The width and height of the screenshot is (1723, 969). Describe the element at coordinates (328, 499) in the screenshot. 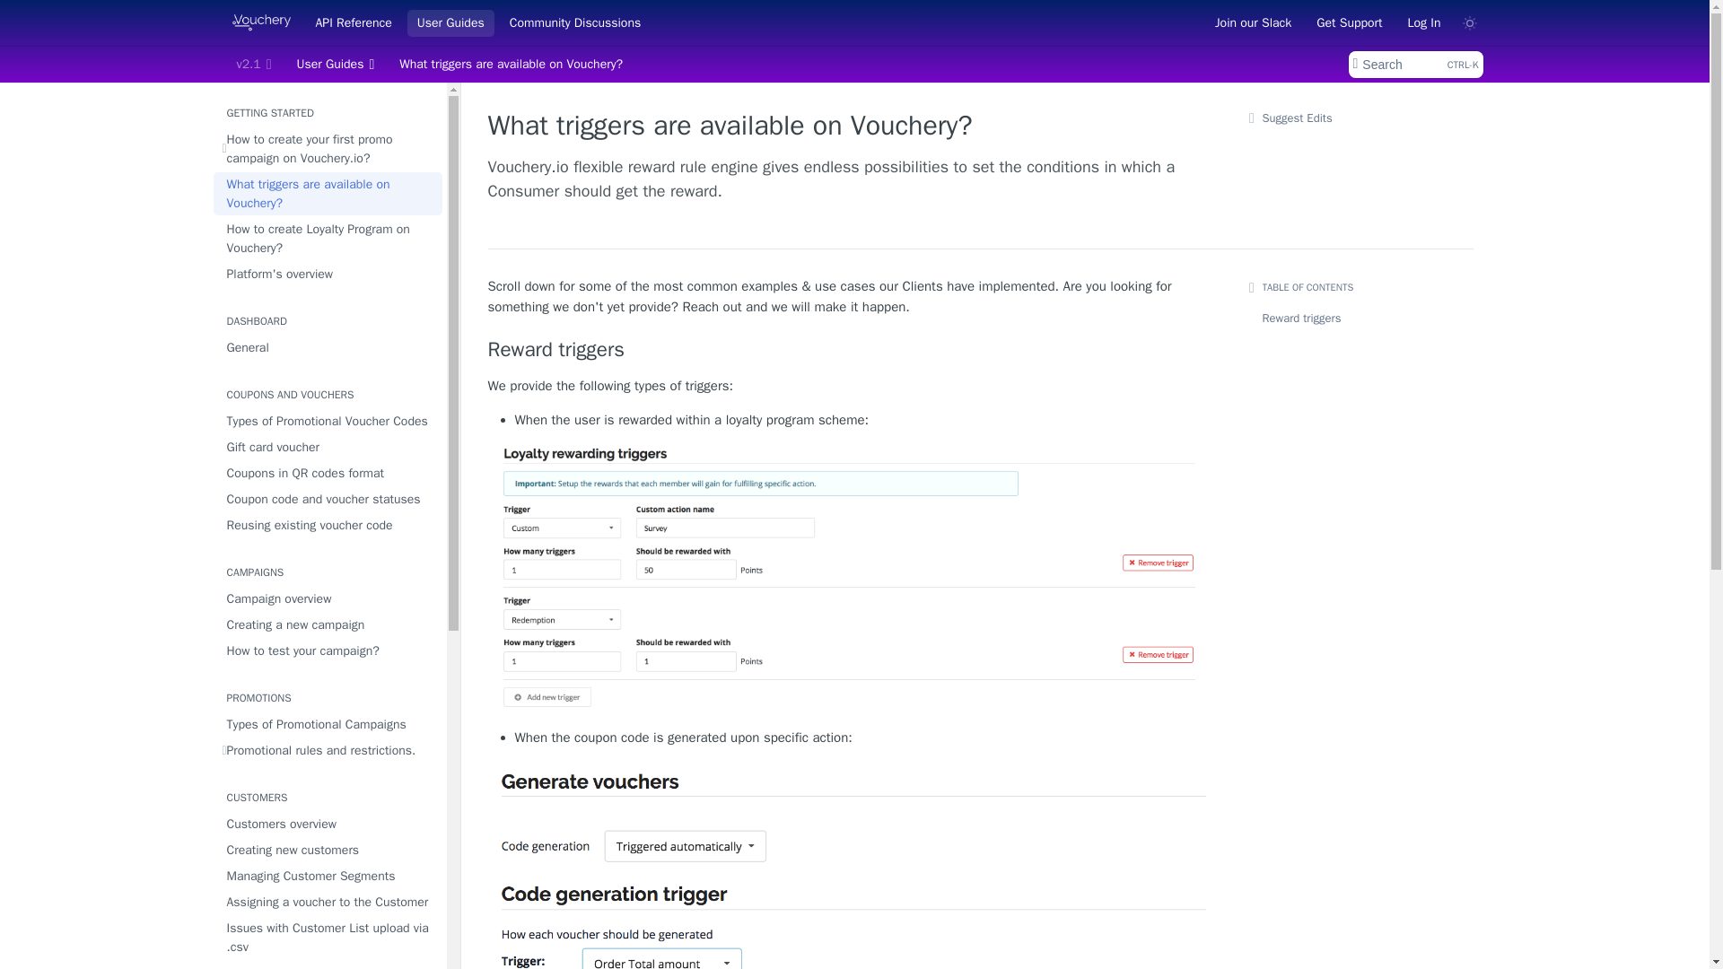

I see `Coupon code and voucher statuses` at that location.